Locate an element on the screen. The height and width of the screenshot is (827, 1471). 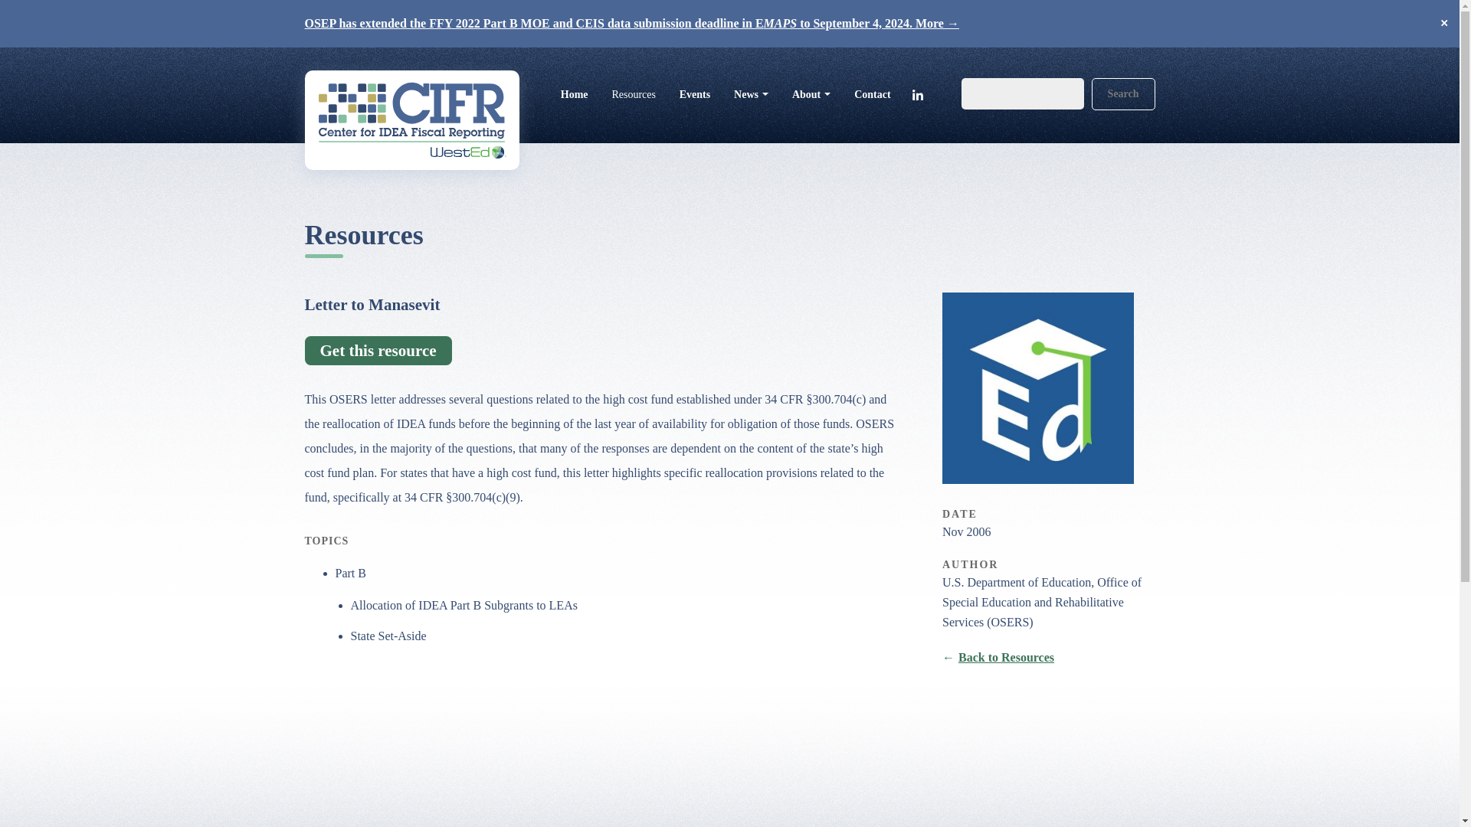
About is located at coordinates (811, 94).